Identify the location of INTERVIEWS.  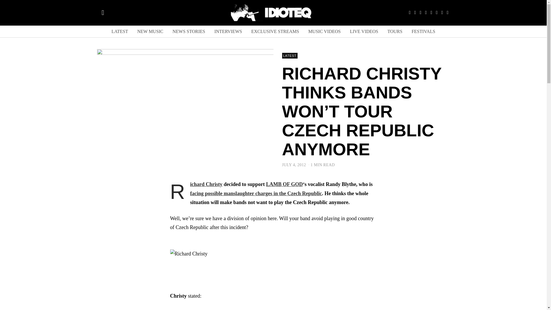
(228, 31).